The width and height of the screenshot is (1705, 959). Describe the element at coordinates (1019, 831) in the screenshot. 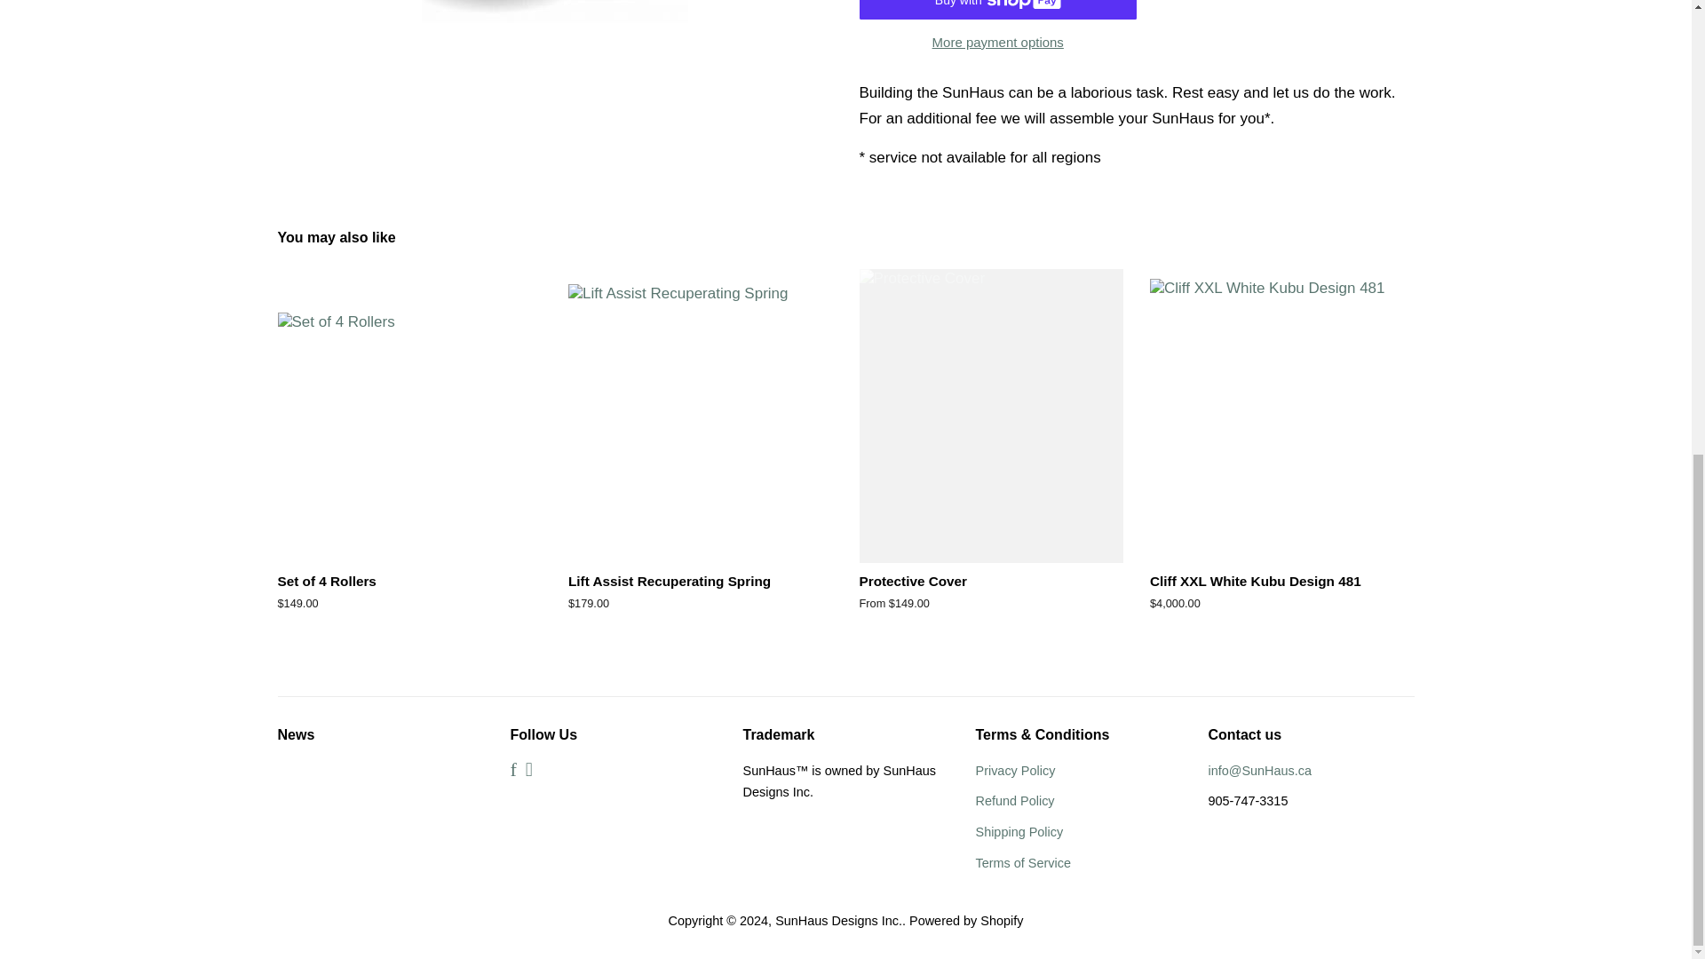

I see `Shipping Policy` at that location.